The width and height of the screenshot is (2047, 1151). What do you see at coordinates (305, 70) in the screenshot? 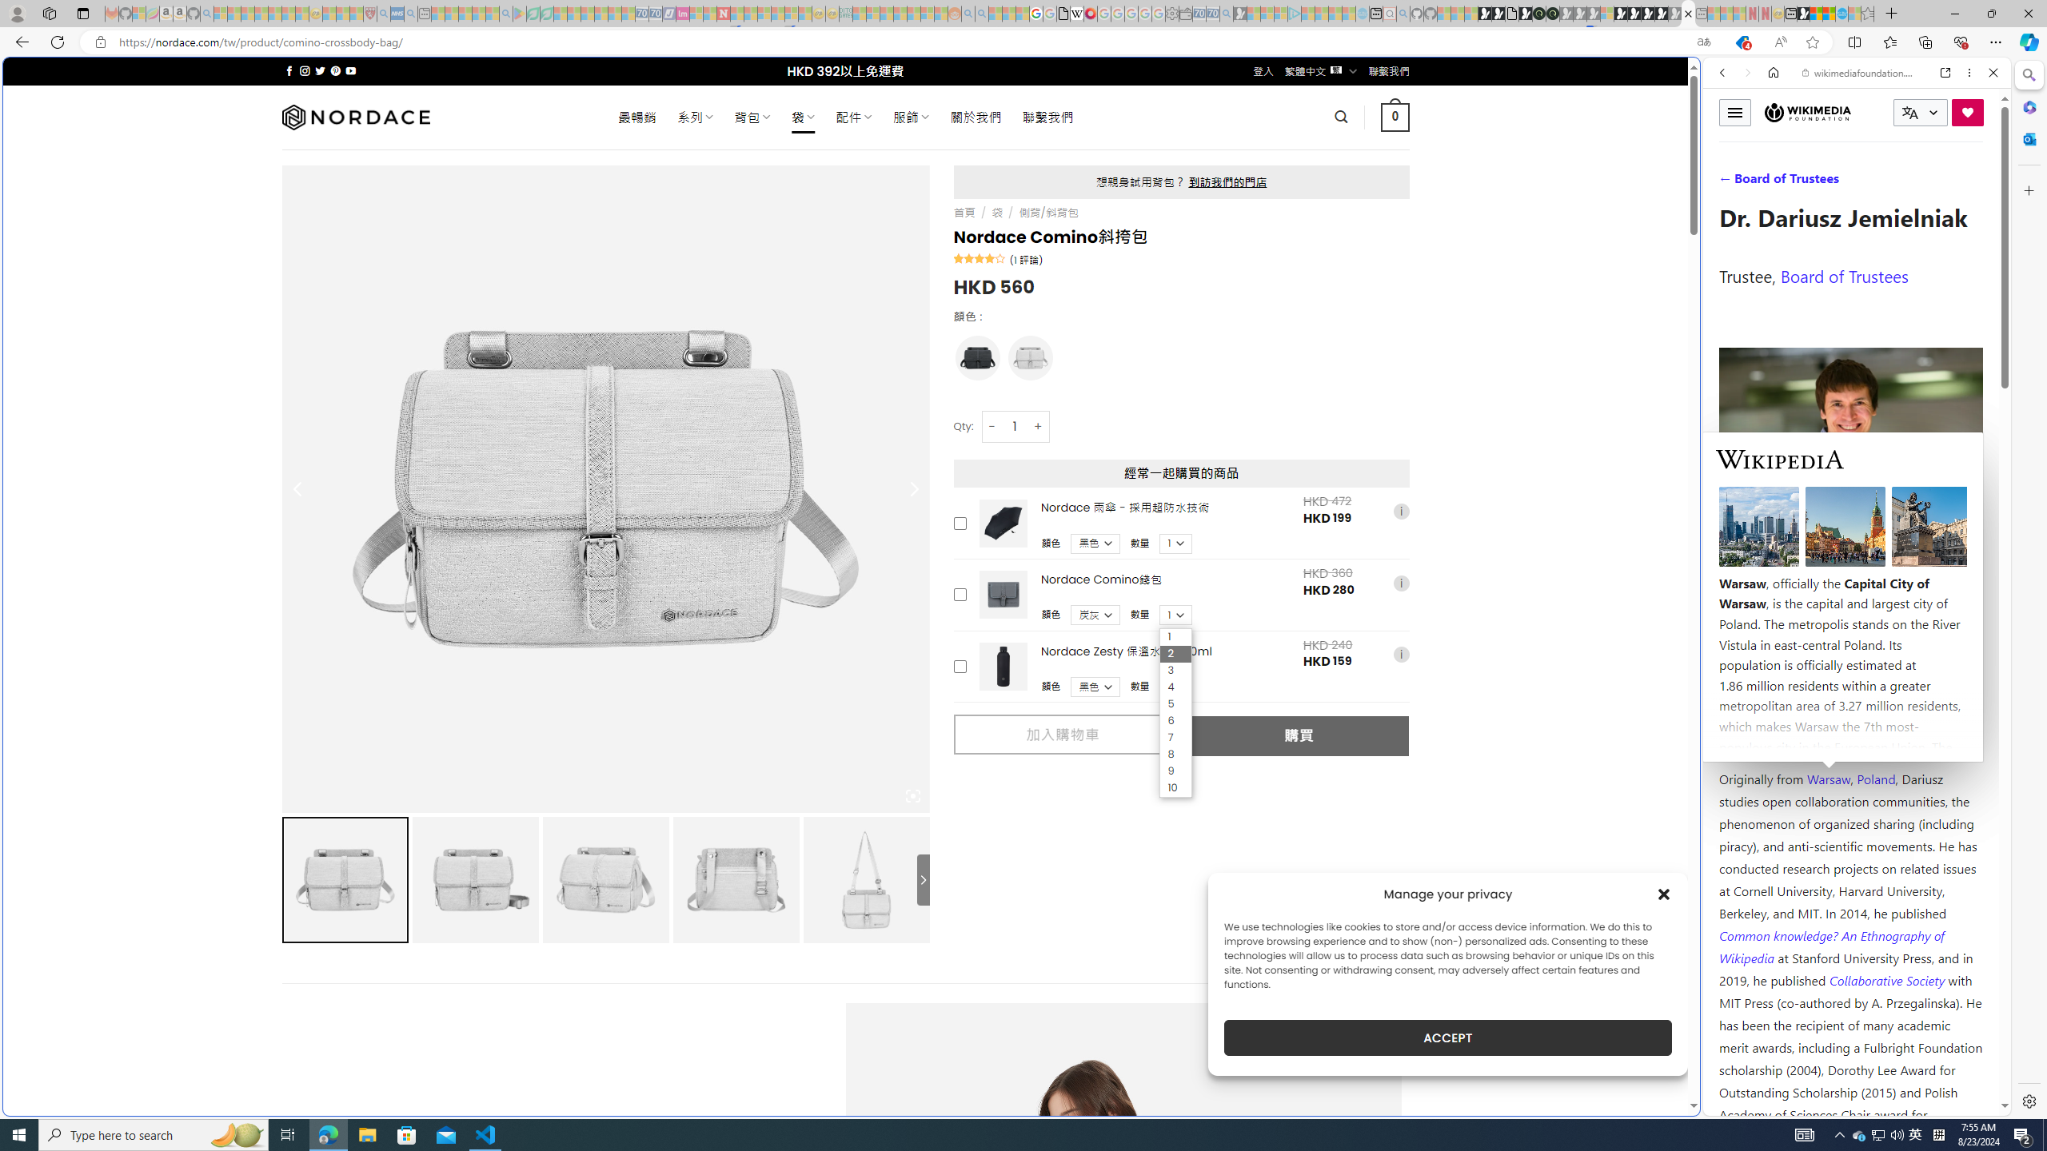
I see `Follow on Instagram` at bounding box center [305, 70].